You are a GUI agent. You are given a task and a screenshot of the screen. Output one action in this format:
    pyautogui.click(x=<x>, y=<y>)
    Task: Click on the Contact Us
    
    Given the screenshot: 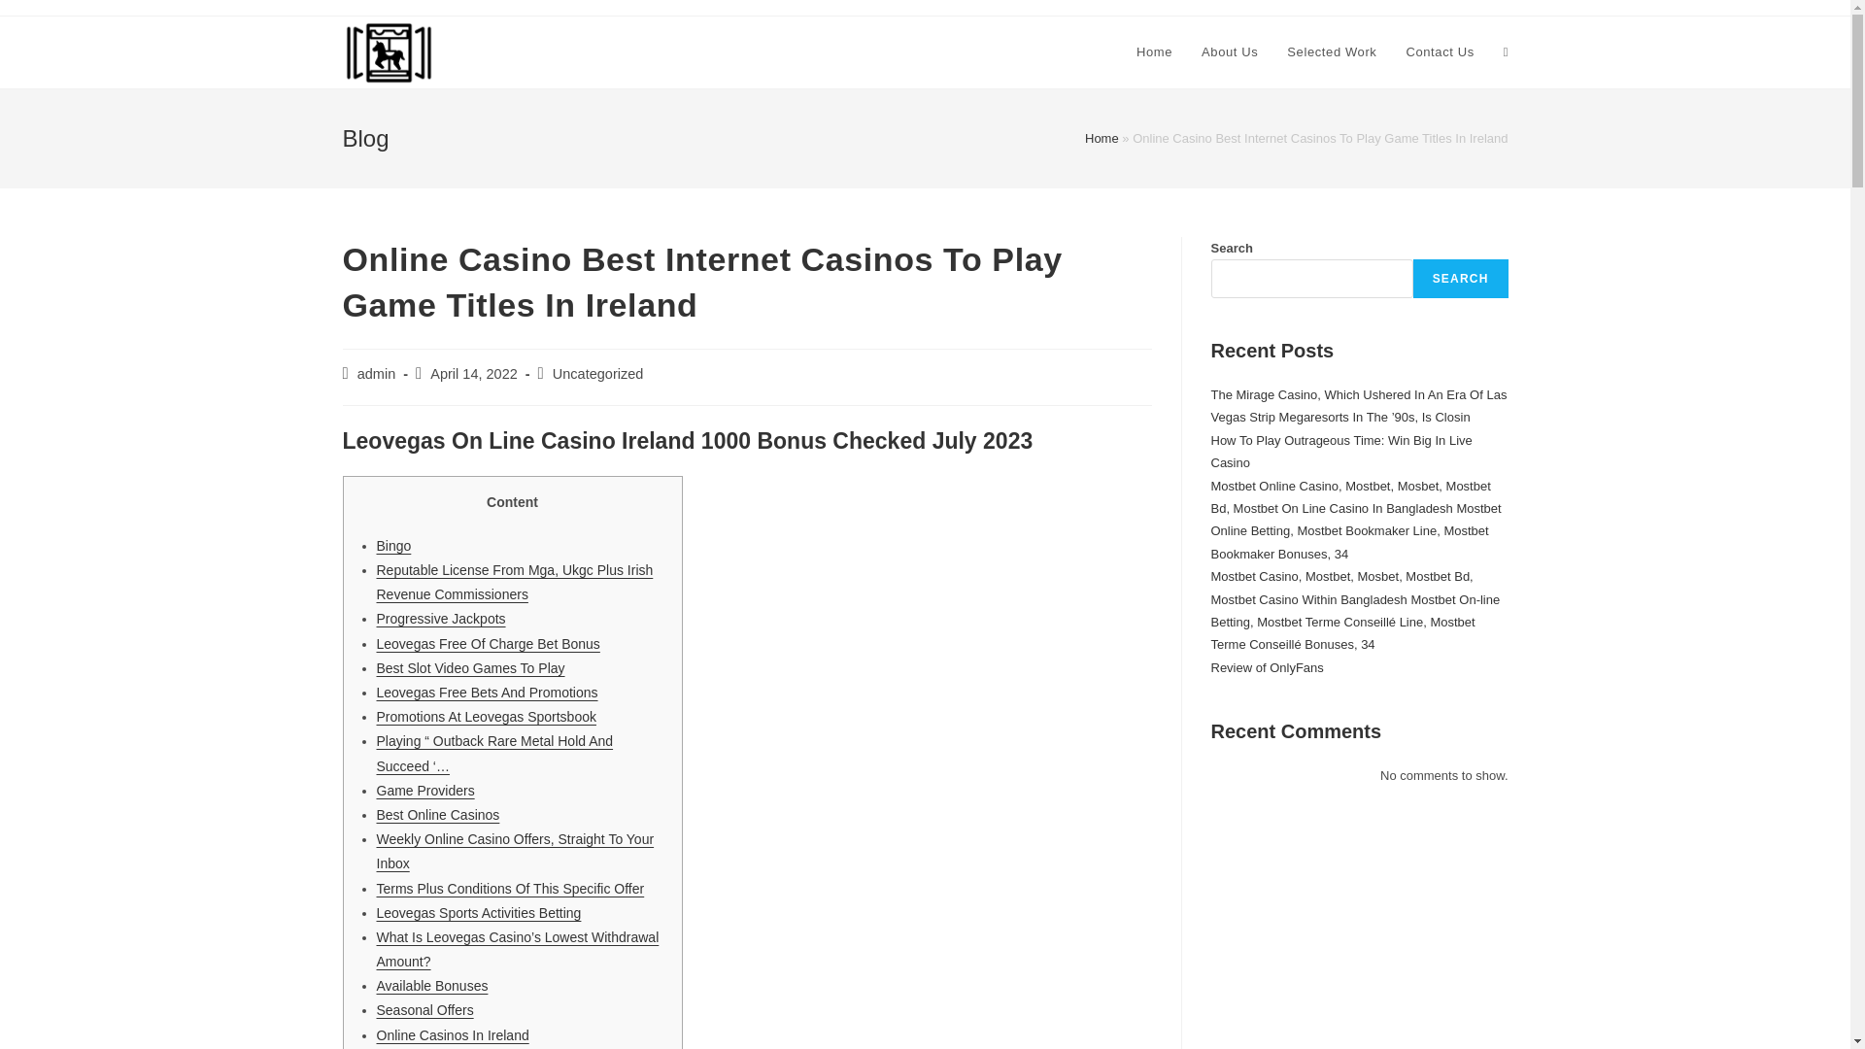 What is the action you would take?
    pyautogui.click(x=1440, y=52)
    